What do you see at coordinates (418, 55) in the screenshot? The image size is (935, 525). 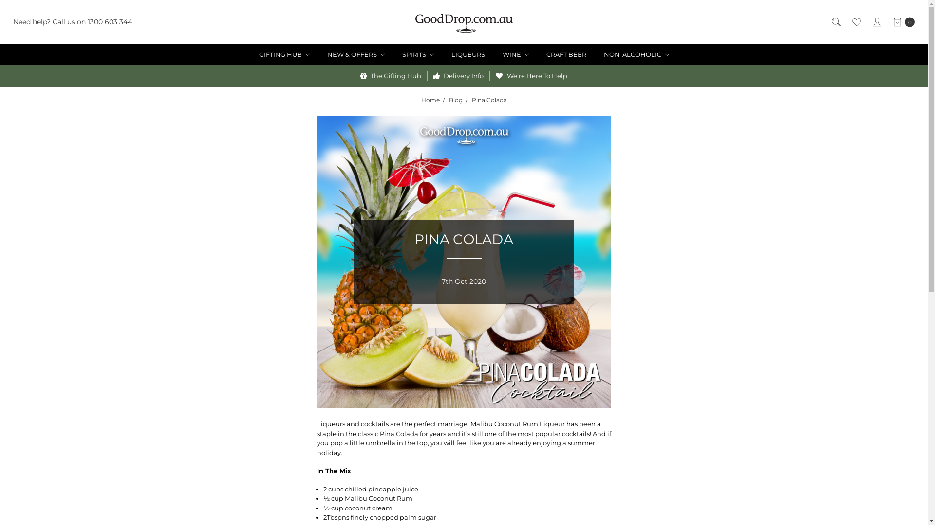 I see `SPIRITS` at bounding box center [418, 55].